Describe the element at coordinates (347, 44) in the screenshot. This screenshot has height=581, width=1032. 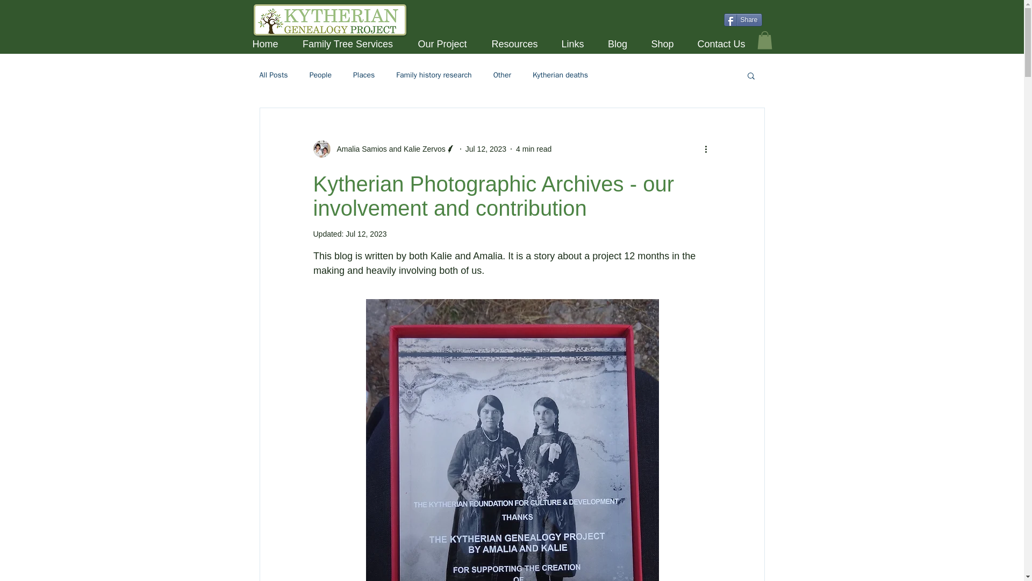
I see `Family Tree Services` at that location.